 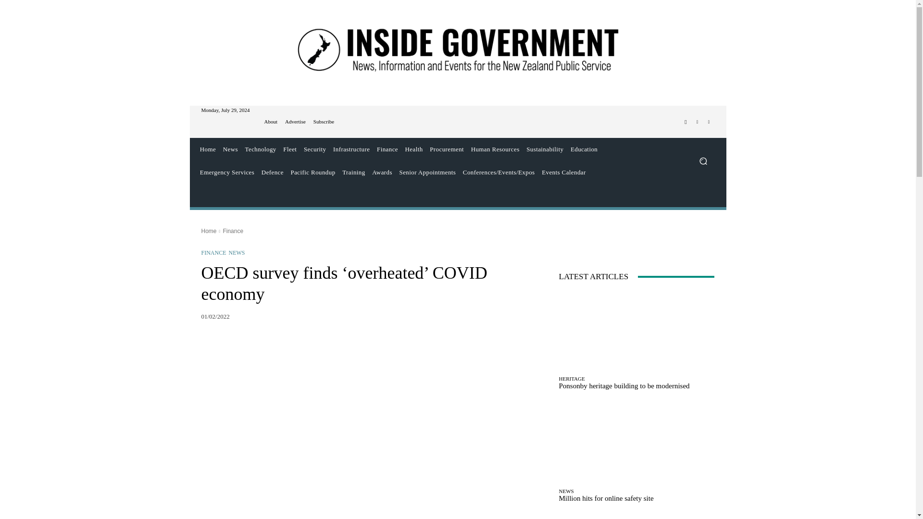 I want to click on Twitter, so click(x=697, y=122).